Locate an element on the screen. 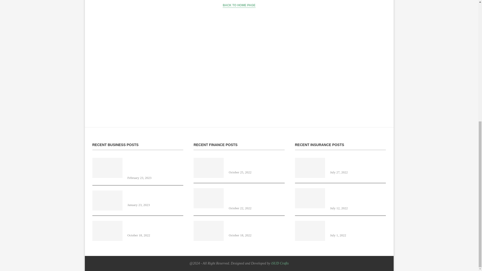  Investing in a Business as a Silent Partner is located at coordinates (156, 196).